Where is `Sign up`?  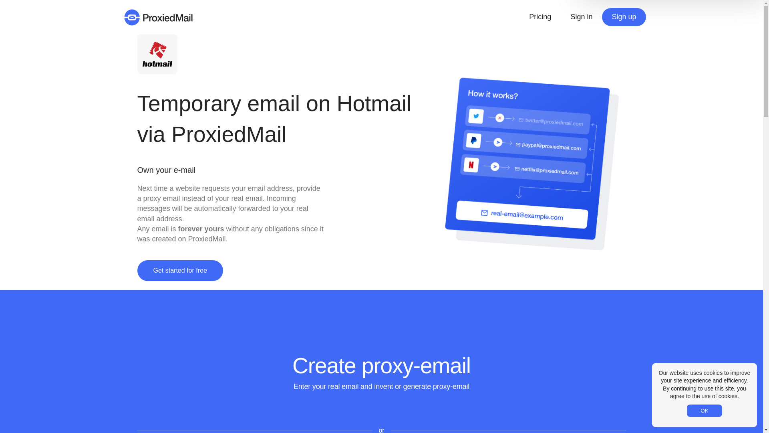
Sign up is located at coordinates (624, 17).